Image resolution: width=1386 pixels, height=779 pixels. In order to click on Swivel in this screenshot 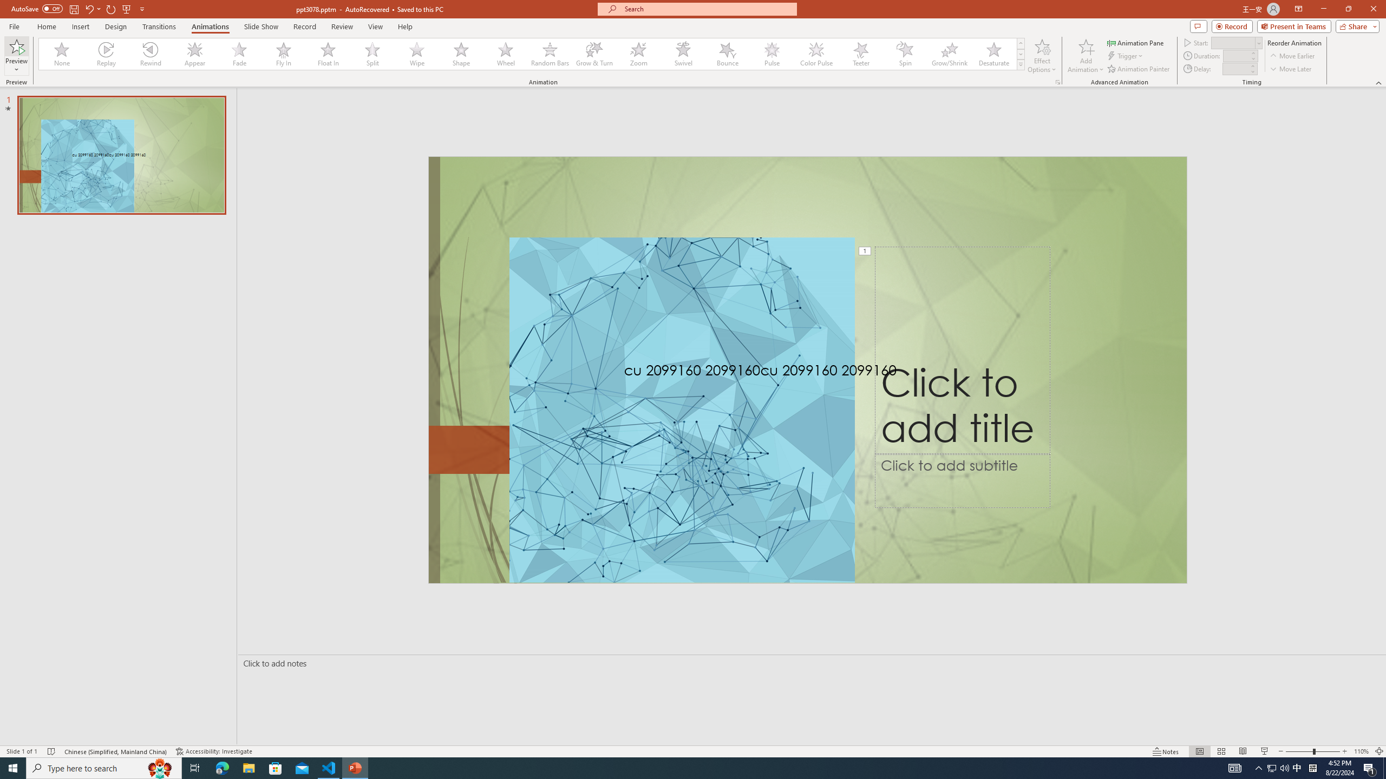, I will do `click(683, 54)`.